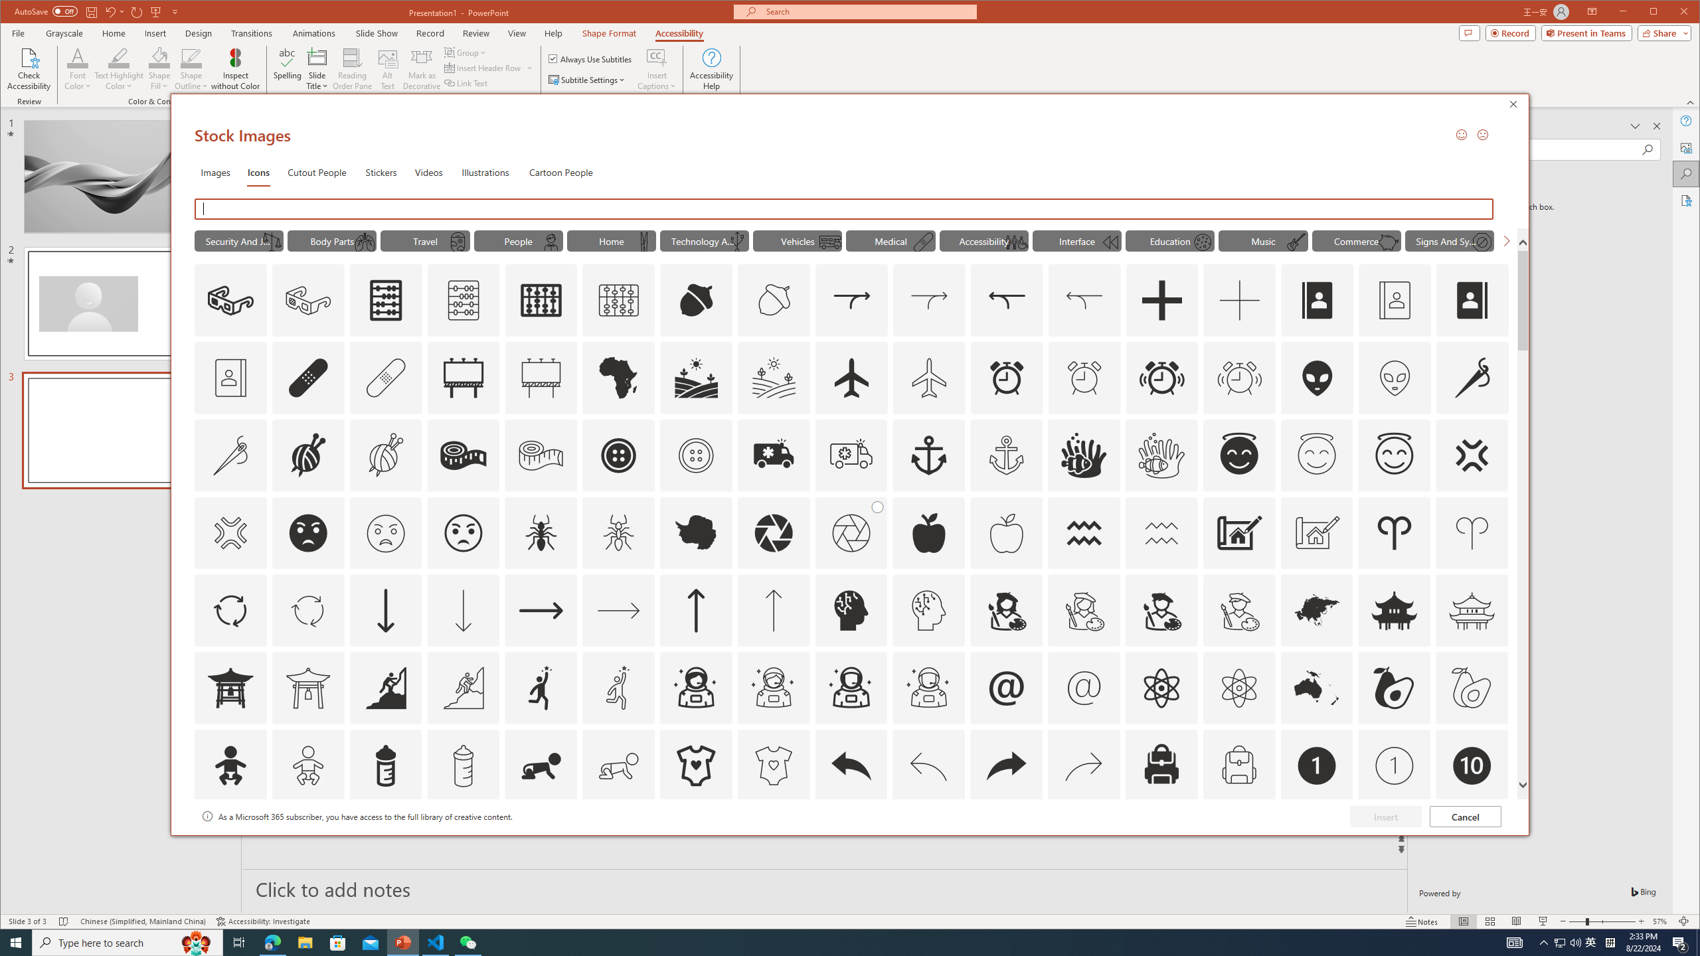 The height and width of the screenshot is (956, 1700). Describe the element at coordinates (16, 943) in the screenshot. I see `Start` at that location.